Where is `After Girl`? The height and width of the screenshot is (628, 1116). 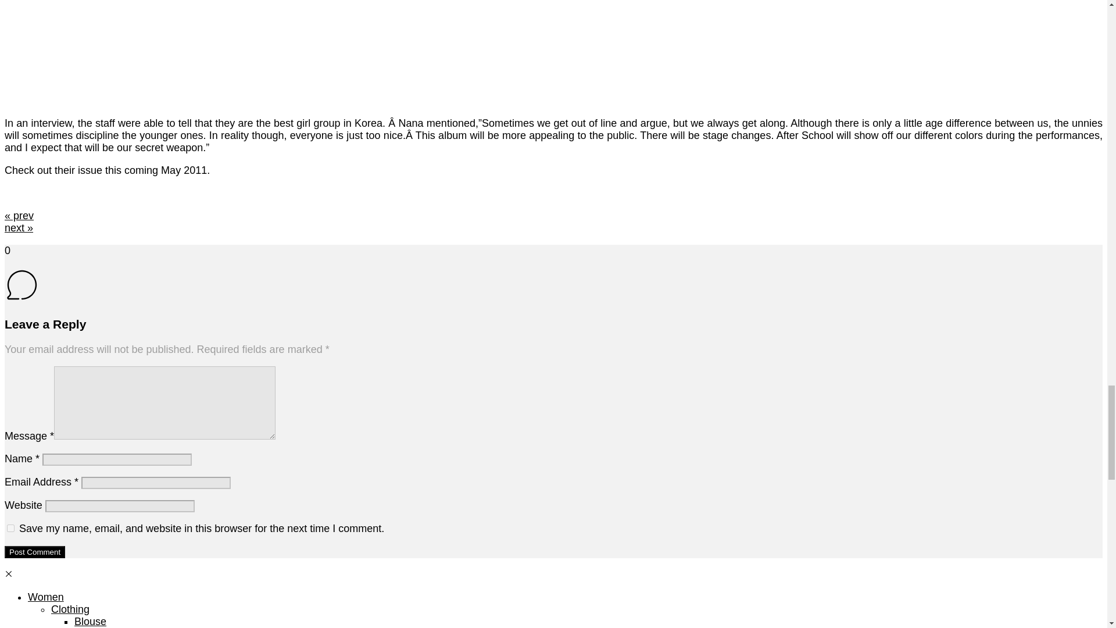 After Girl is located at coordinates (150, 53).